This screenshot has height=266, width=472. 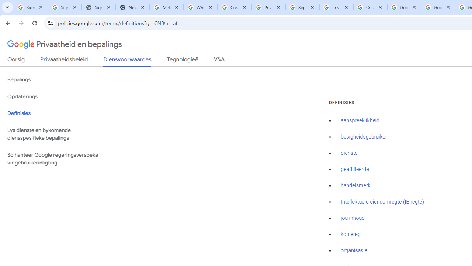 I want to click on Sign in - Google Accounts, so click(x=65, y=7).